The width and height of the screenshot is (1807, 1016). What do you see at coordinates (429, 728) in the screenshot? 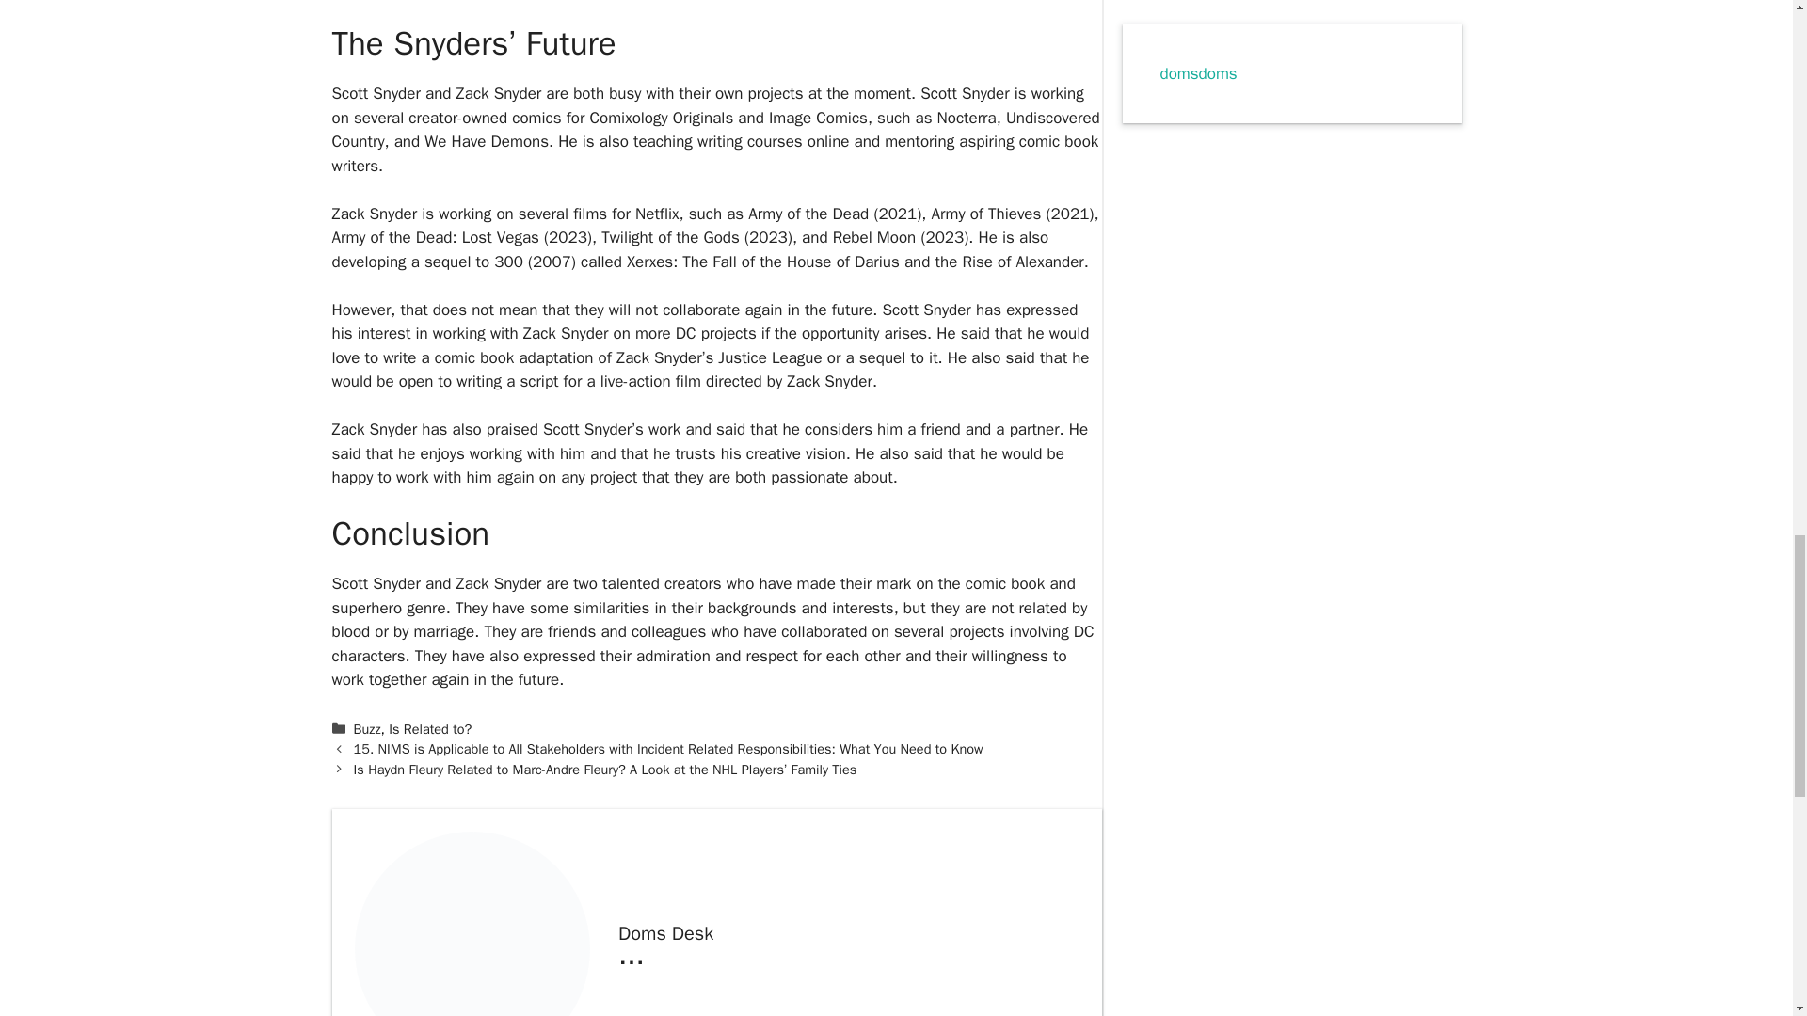
I see `Is Related to?` at bounding box center [429, 728].